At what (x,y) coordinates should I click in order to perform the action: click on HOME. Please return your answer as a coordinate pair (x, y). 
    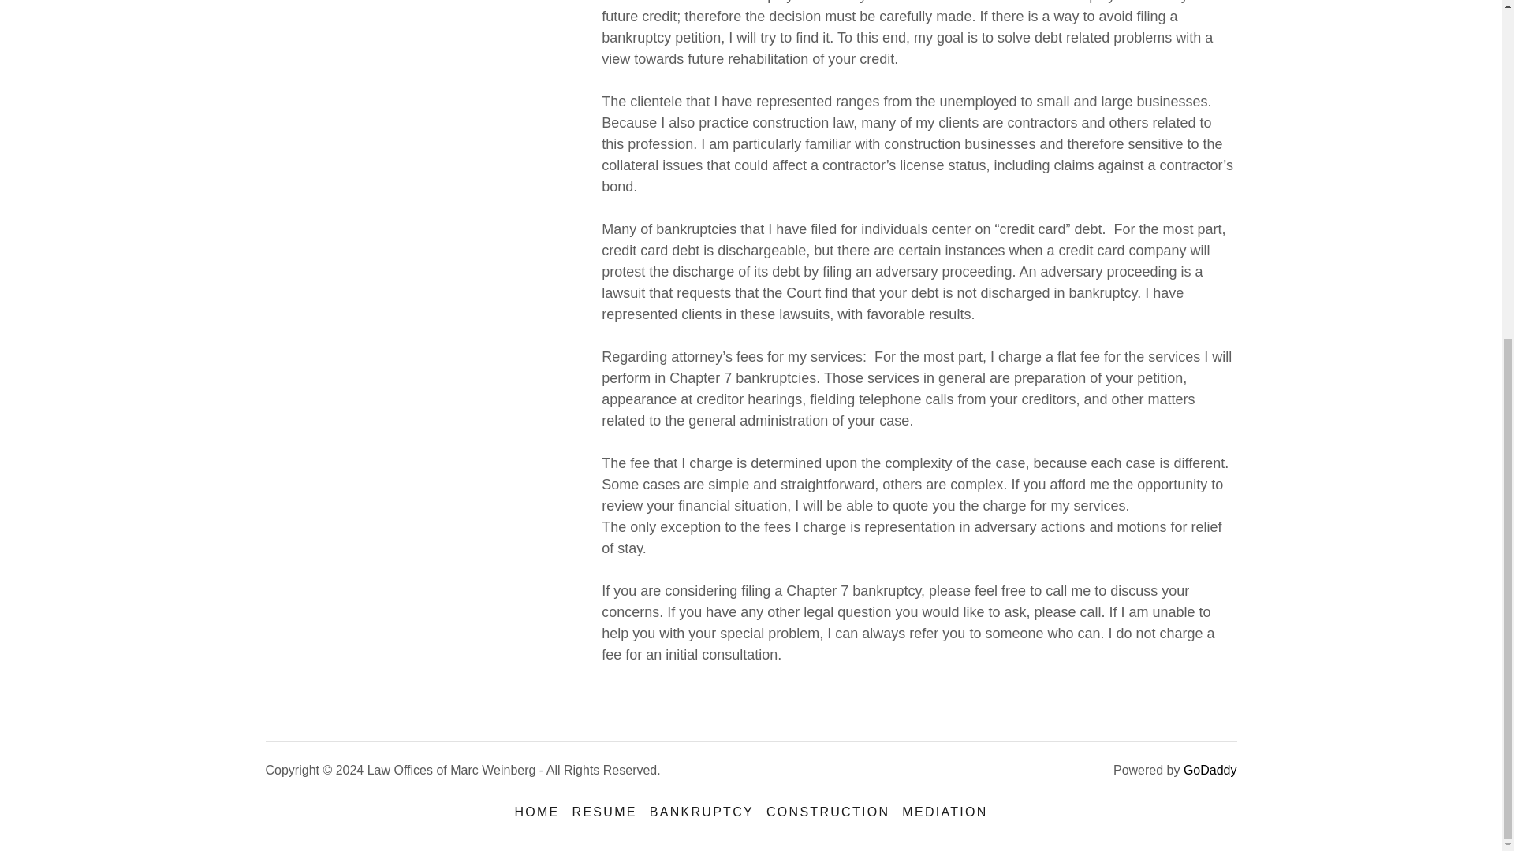
    Looking at the image, I should click on (536, 812).